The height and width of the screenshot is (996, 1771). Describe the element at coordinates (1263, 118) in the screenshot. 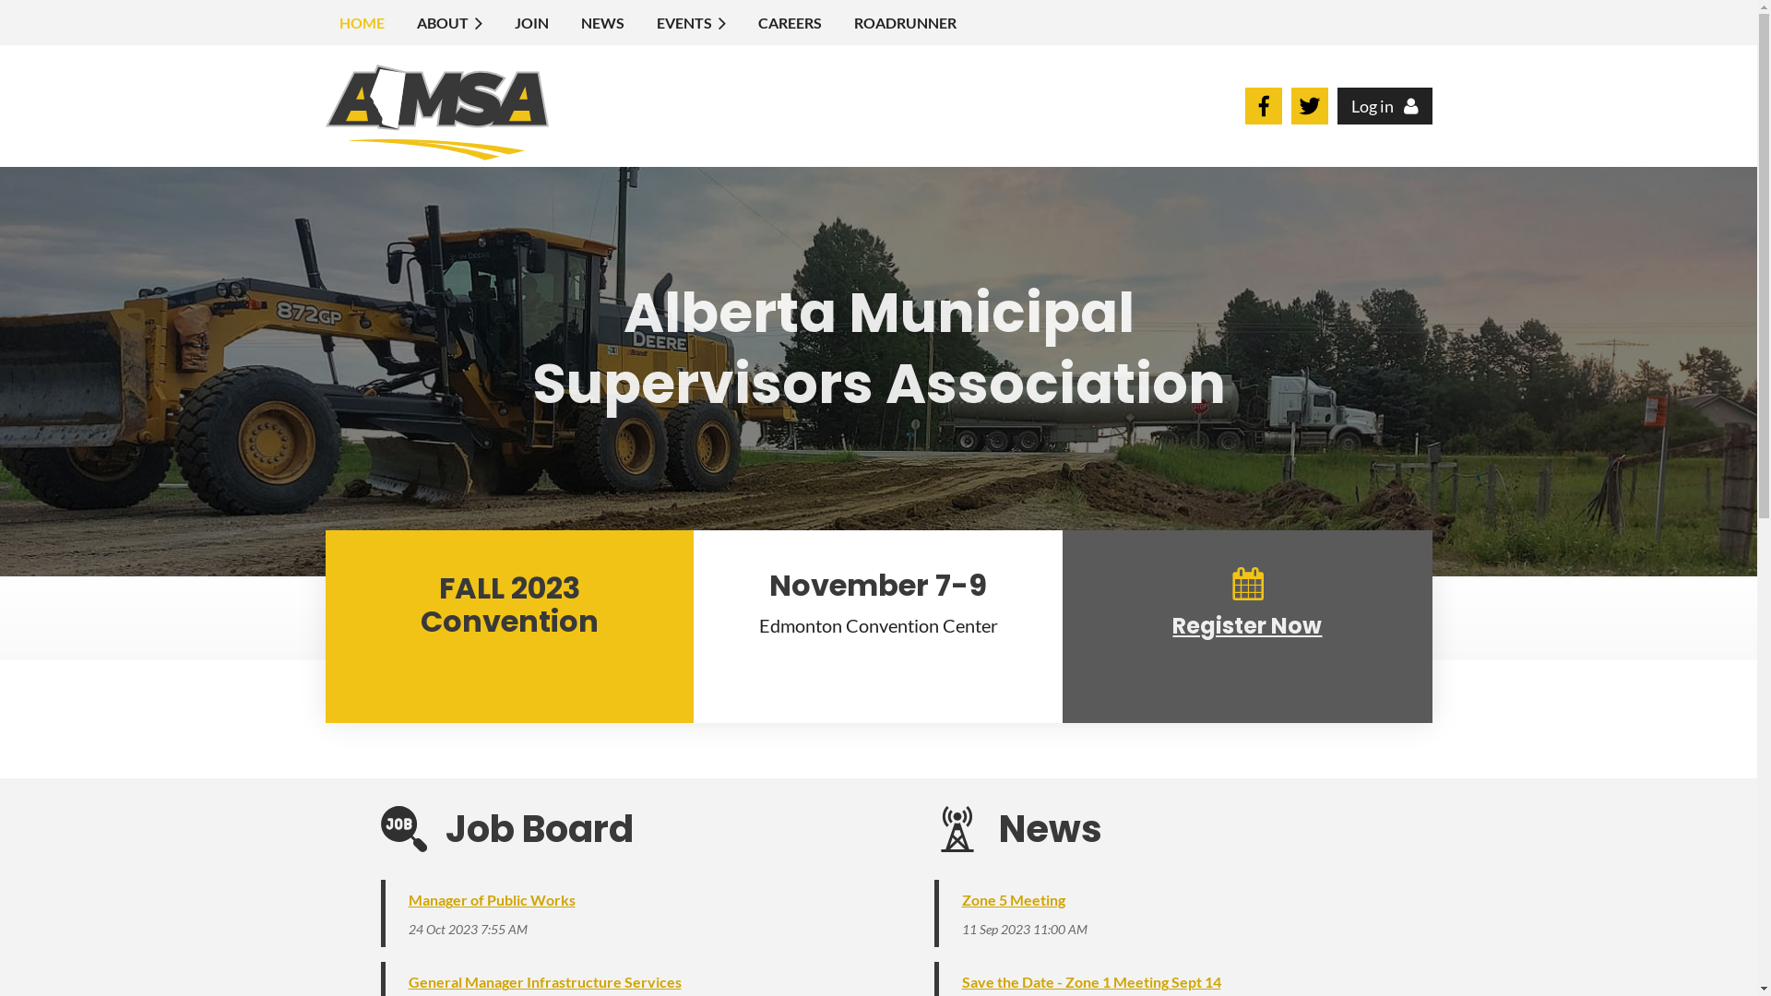

I see `Click to go to AMSA's Facebook page` at that location.